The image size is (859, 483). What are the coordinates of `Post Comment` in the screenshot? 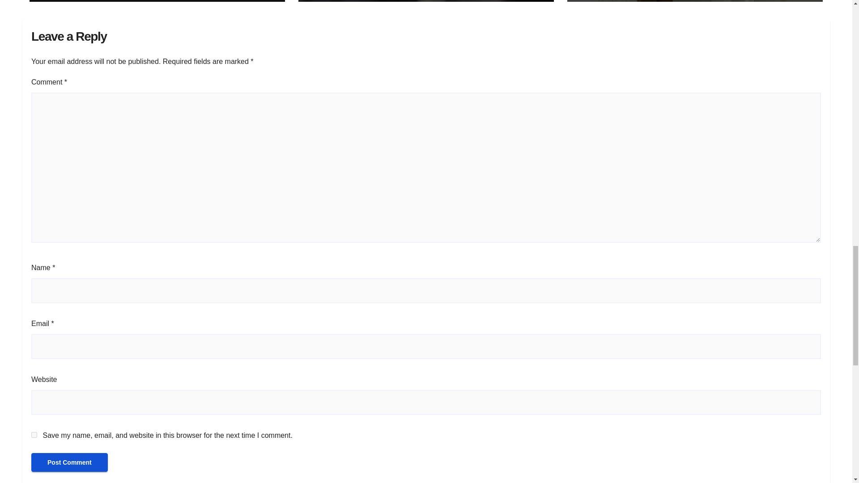 It's located at (69, 462).